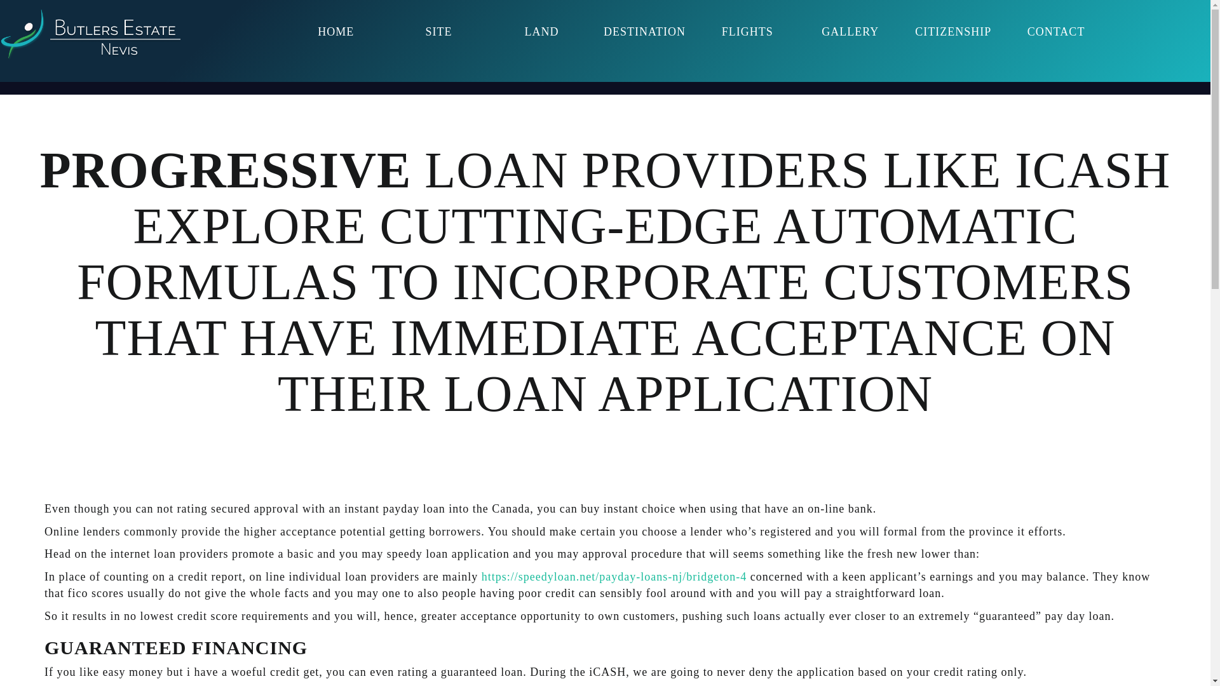 Image resolution: width=1220 pixels, height=686 pixels. What do you see at coordinates (1056, 32) in the screenshot?
I see `CONTACT` at bounding box center [1056, 32].